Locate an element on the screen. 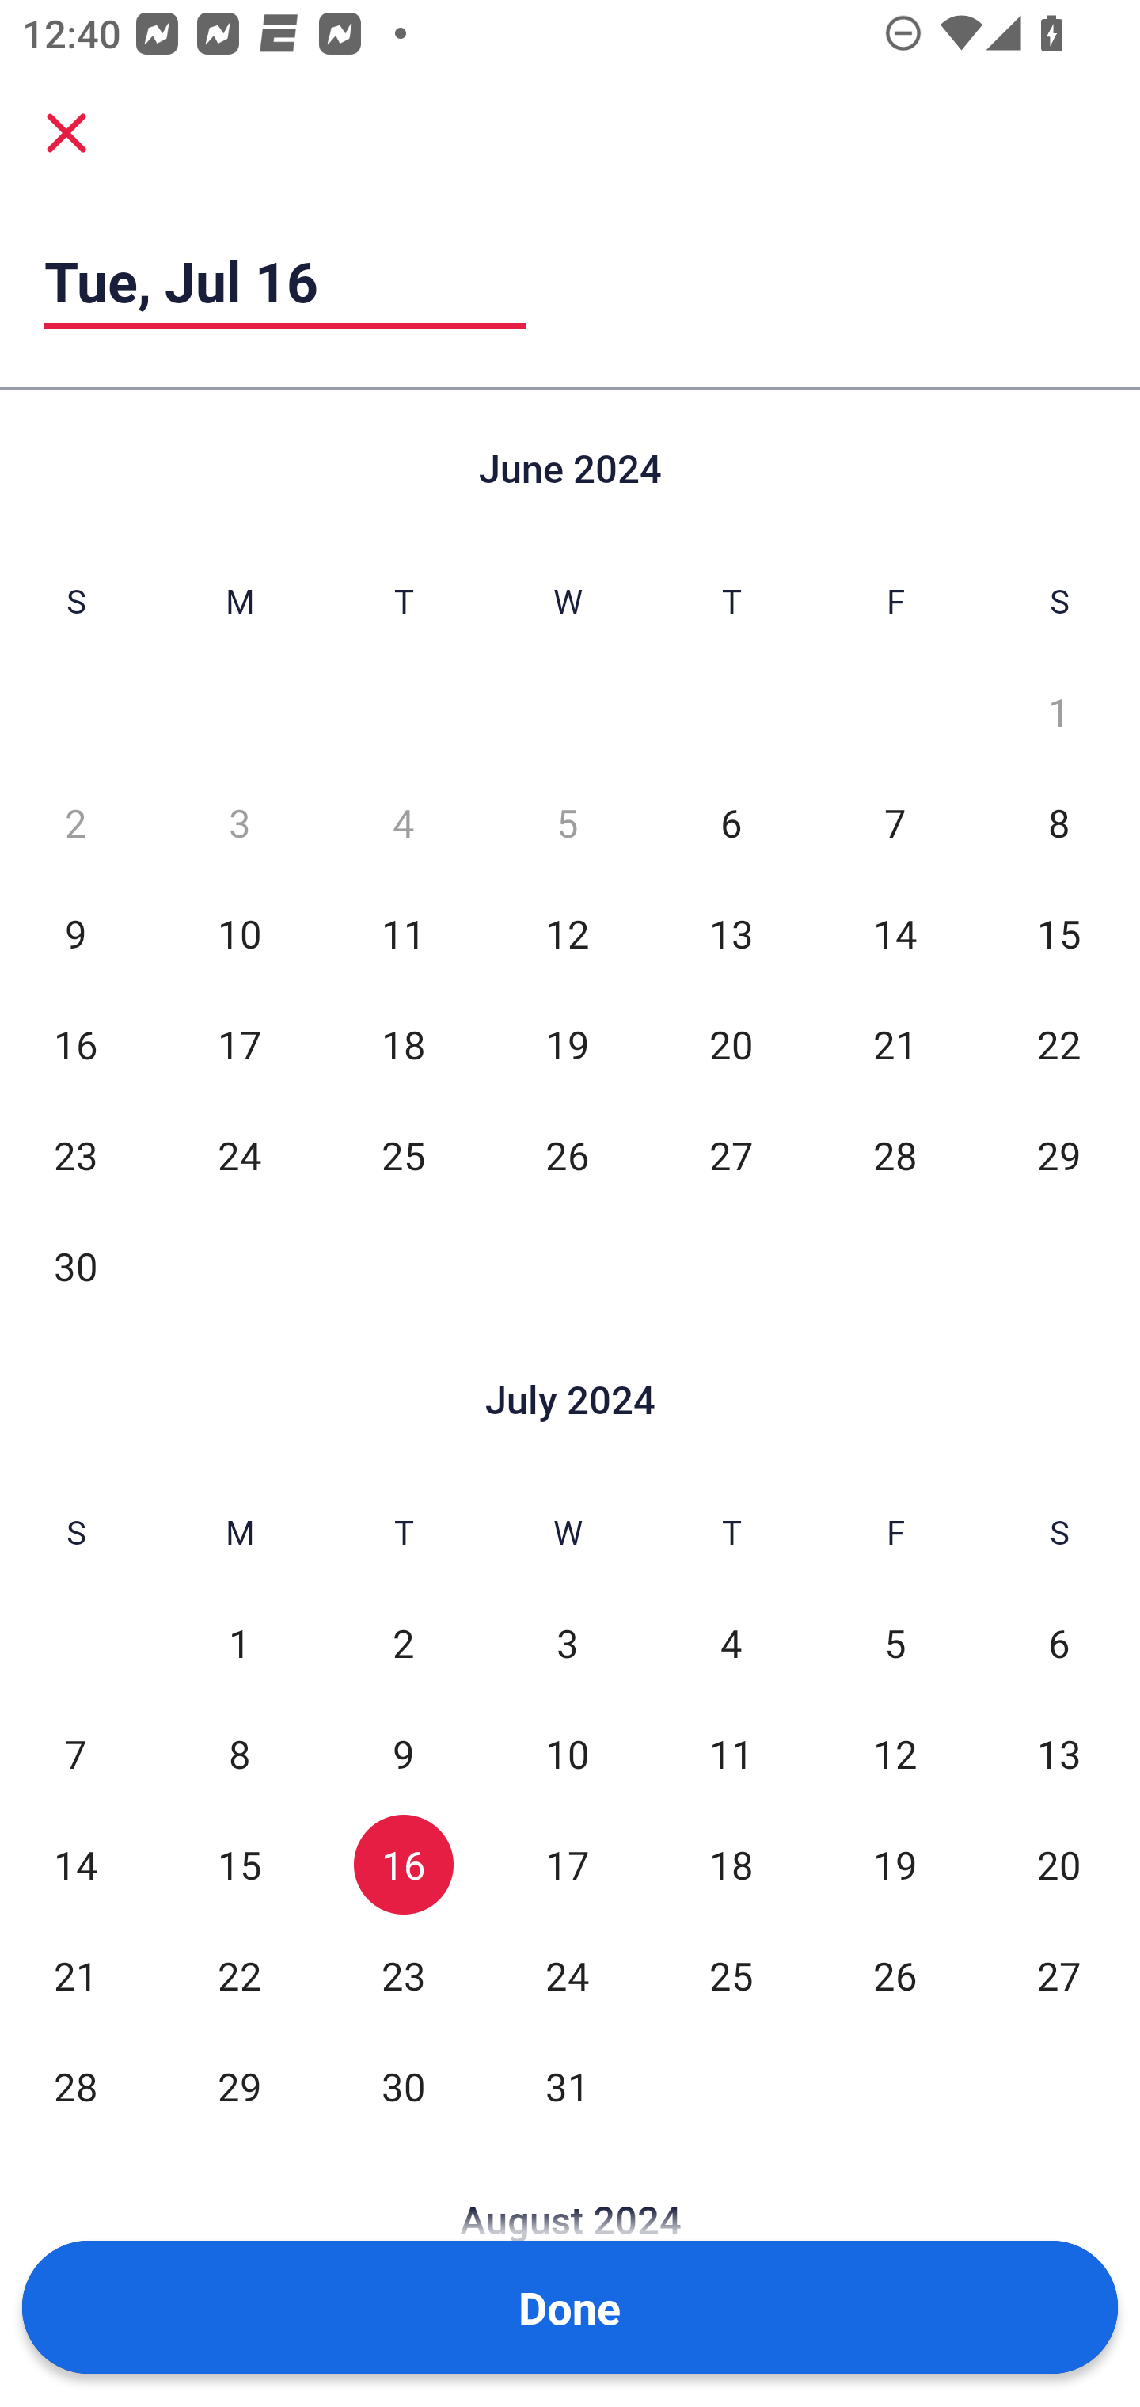 Image resolution: width=1140 pixels, height=2407 pixels. 6 Thu, Jun 6, Not Selected is located at coordinates (731, 823).